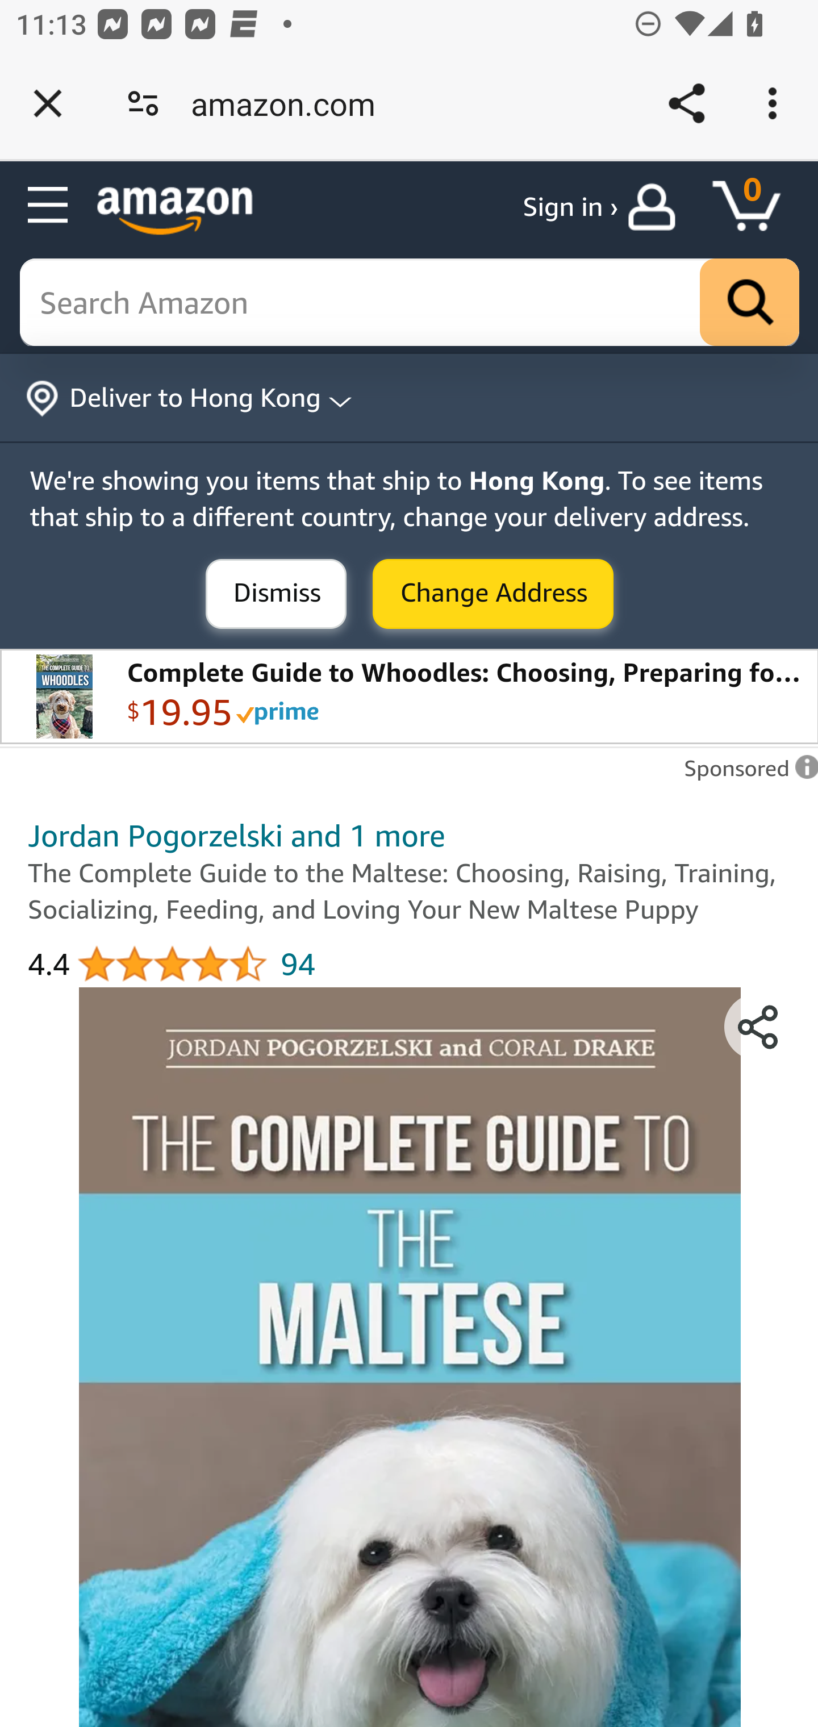 This screenshot has height=1727, width=818. I want to click on Open Menu, so click(49, 206).